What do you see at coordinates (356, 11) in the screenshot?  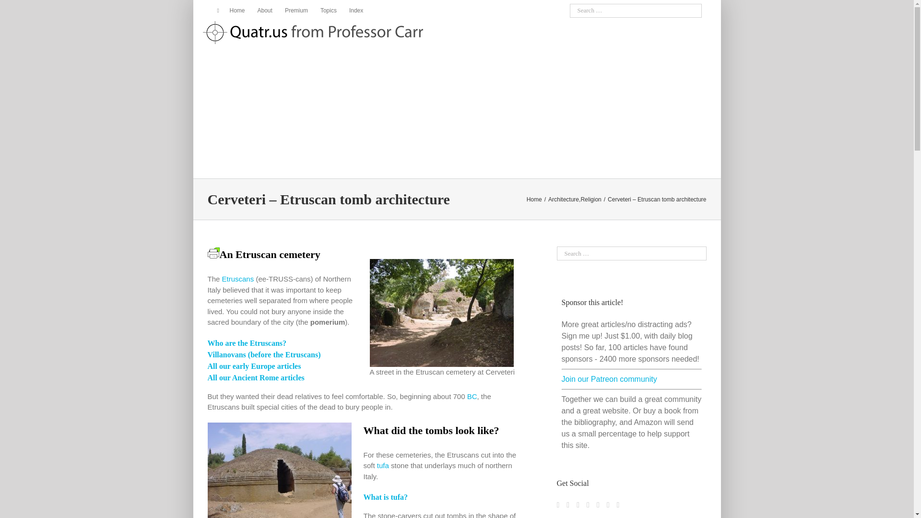 I see `Index` at bounding box center [356, 11].